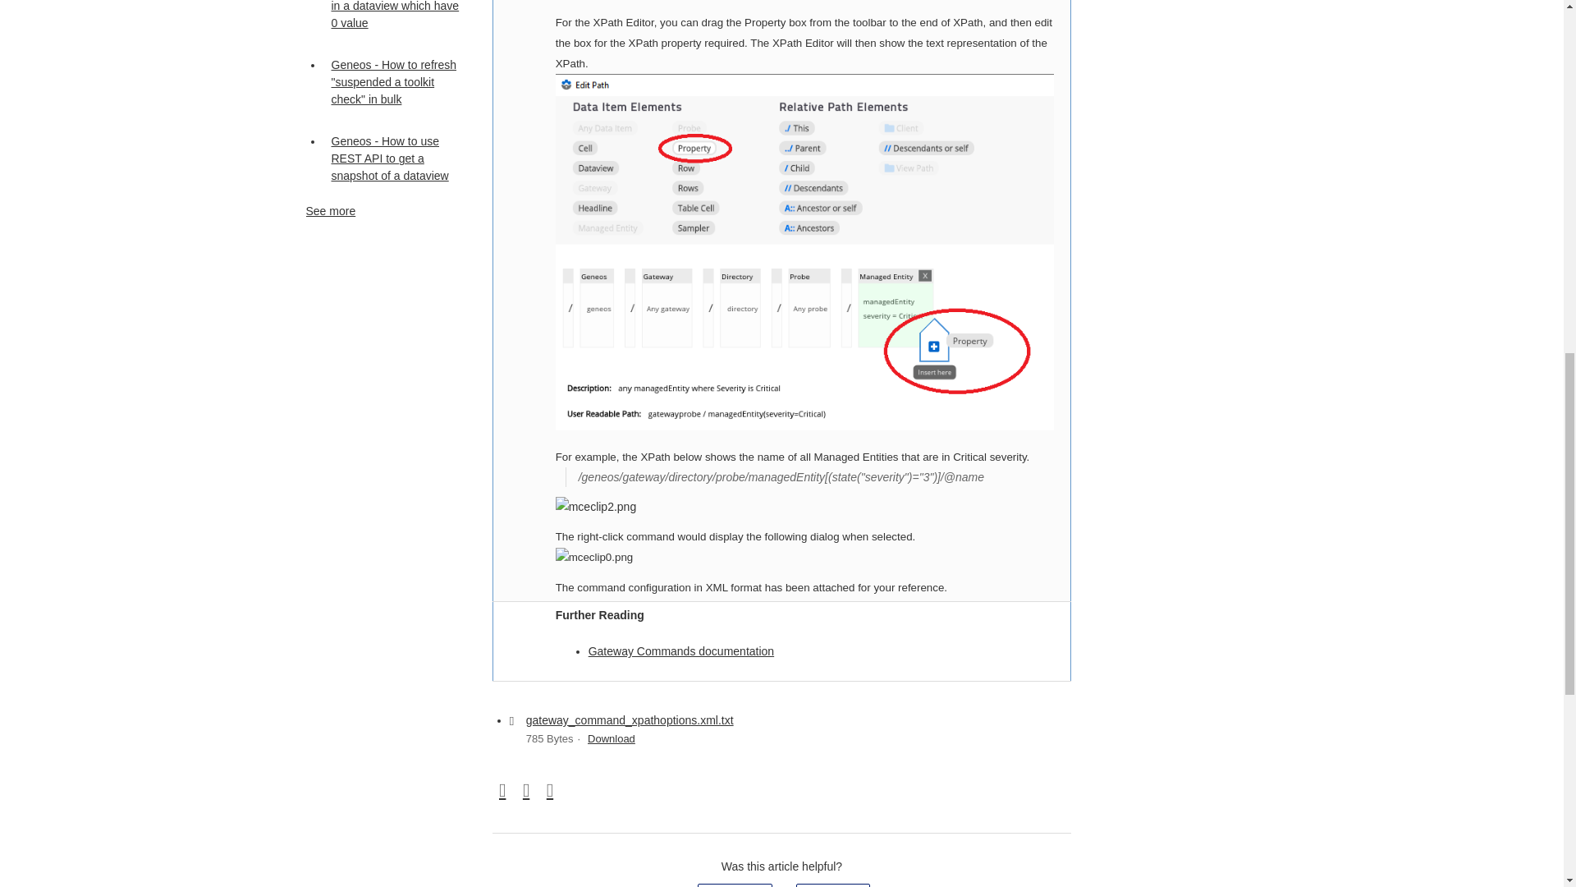  What do you see at coordinates (832, 885) in the screenshot?
I see `No` at bounding box center [832, 885].